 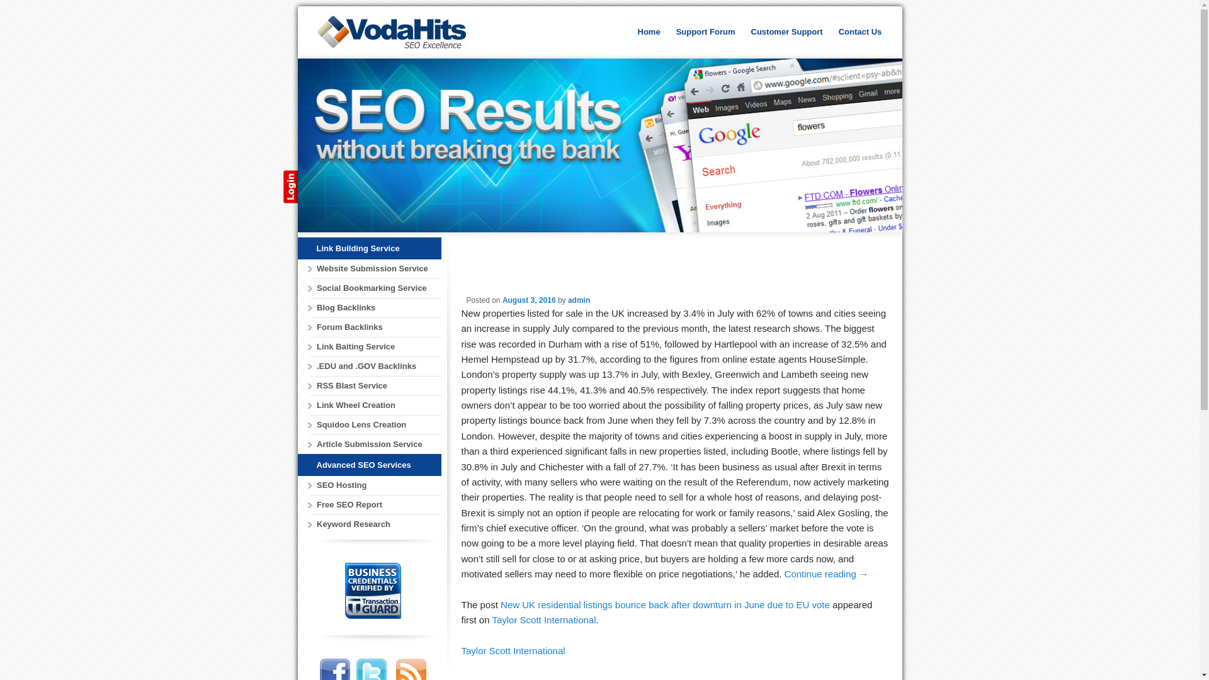 What do you see at coordinates (375, 288) in the screenshot?
I see `Social Bookmarking Service` at bounding box center [375, 288].